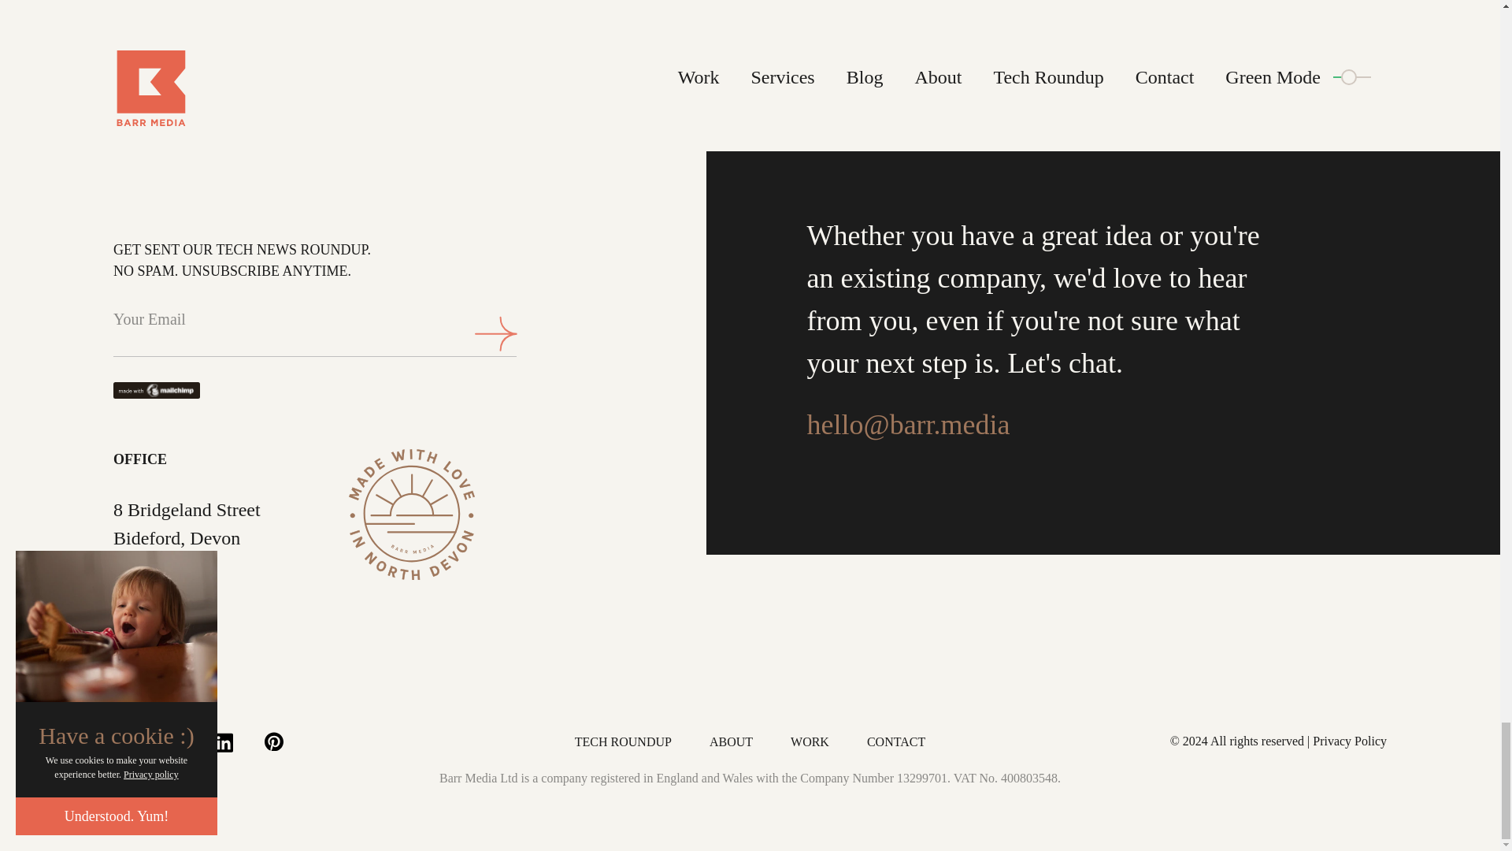  I want to click on TECH ROUNDUP, so click(622, 741).